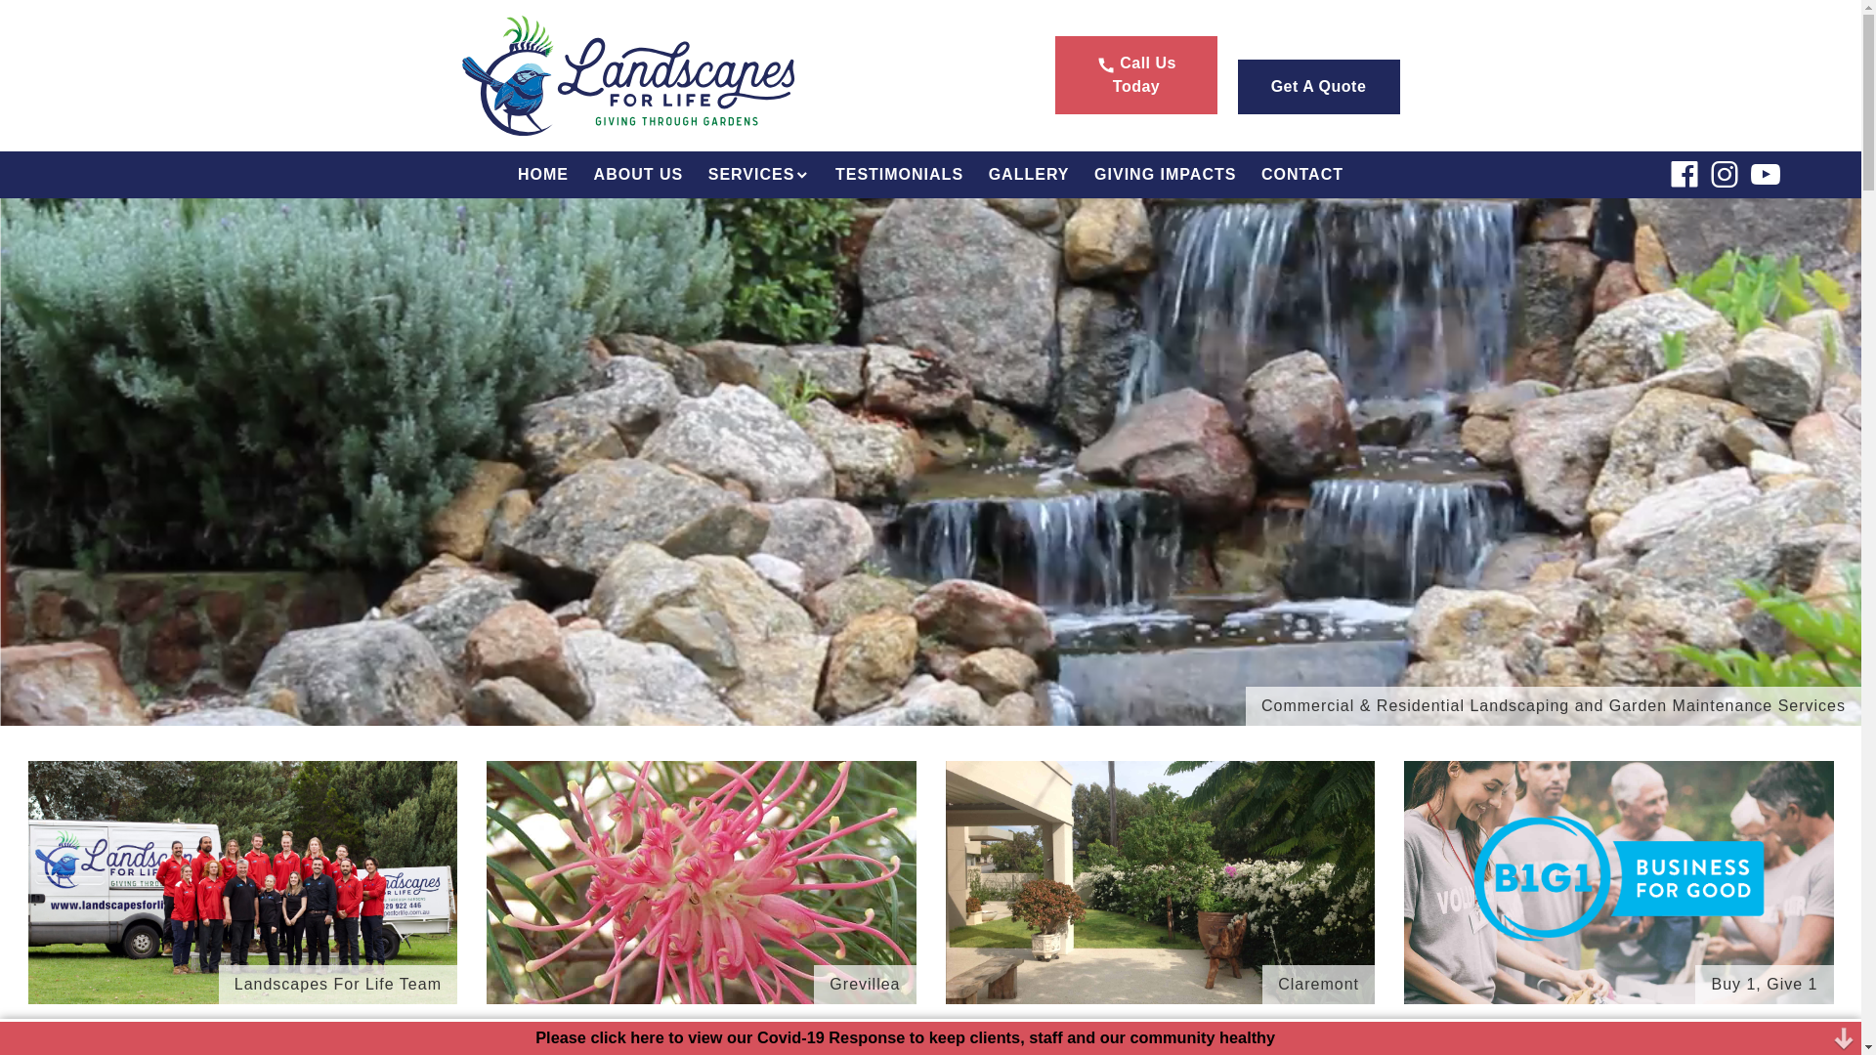  Describe the element at coordinates (649, 76) in the screenshot. I see `Return to homepage` at that location.